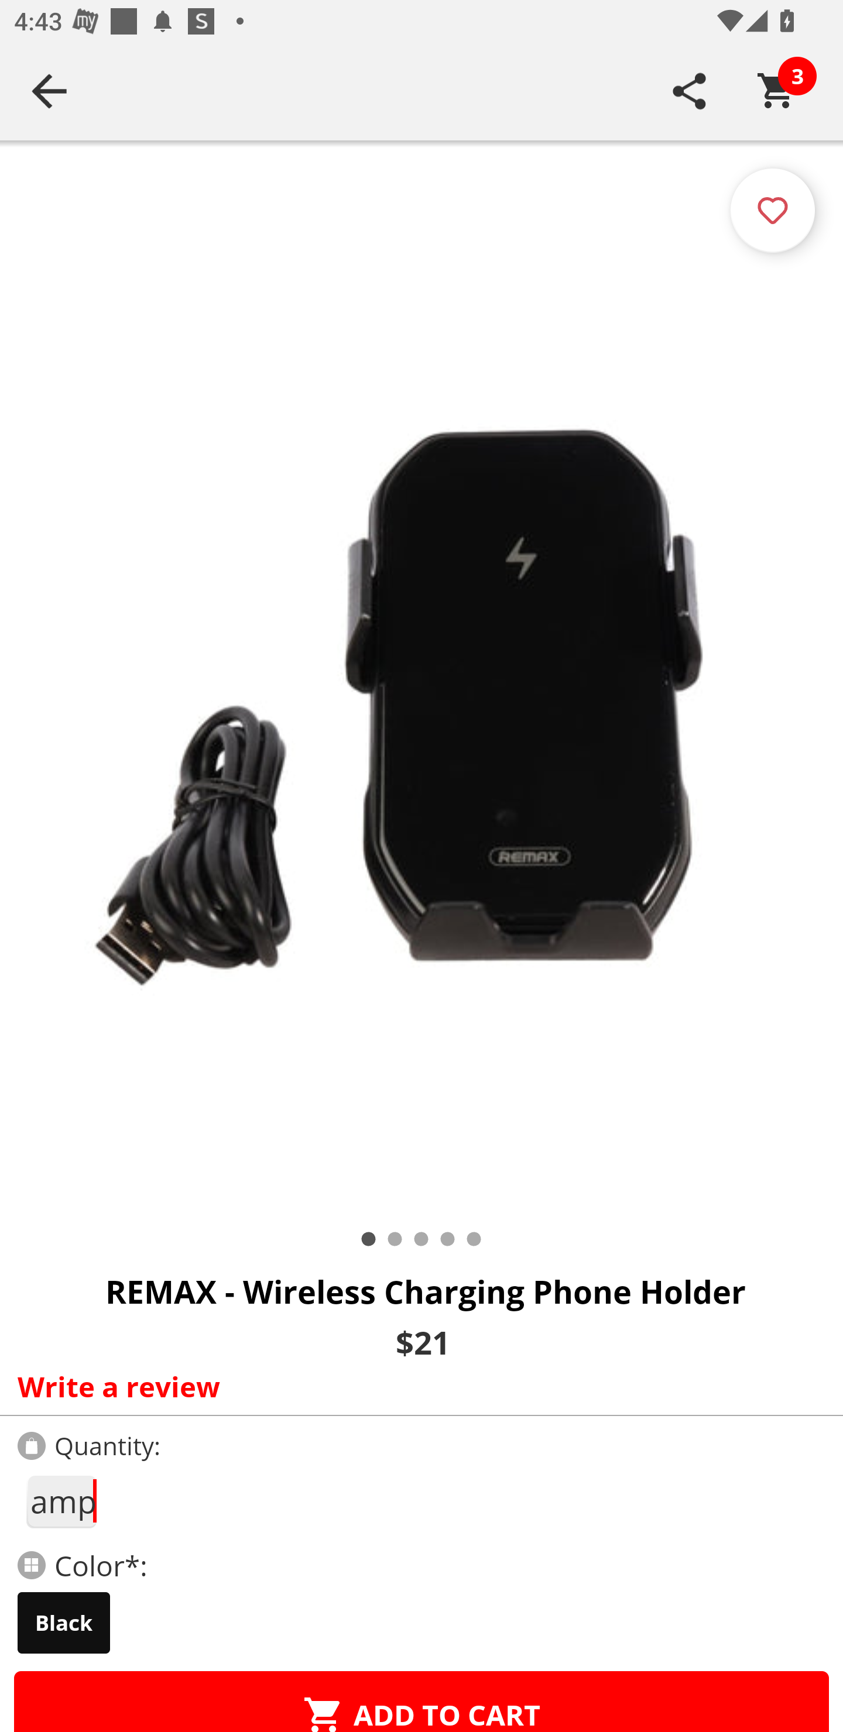  Describe the element at coordinates (49, 91) in the screenshot. I see `Navigate up` at that location.